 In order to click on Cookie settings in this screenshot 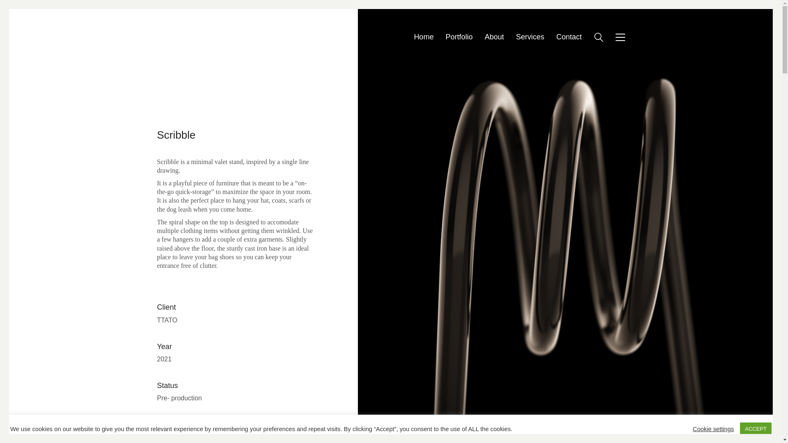, I will do `click(713, 428)`.